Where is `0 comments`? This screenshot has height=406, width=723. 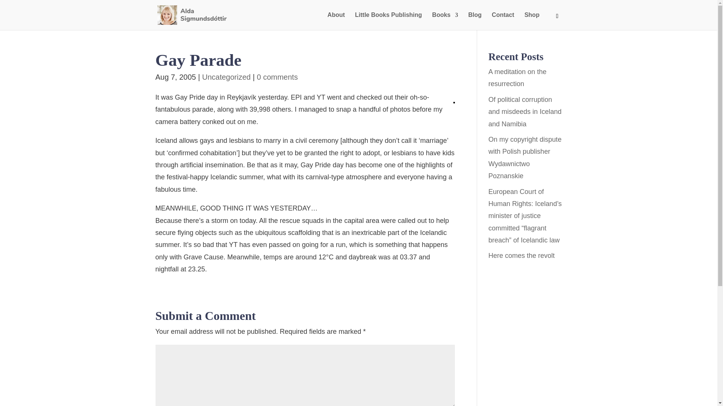 0 comments is located at coordinates (277, 77).